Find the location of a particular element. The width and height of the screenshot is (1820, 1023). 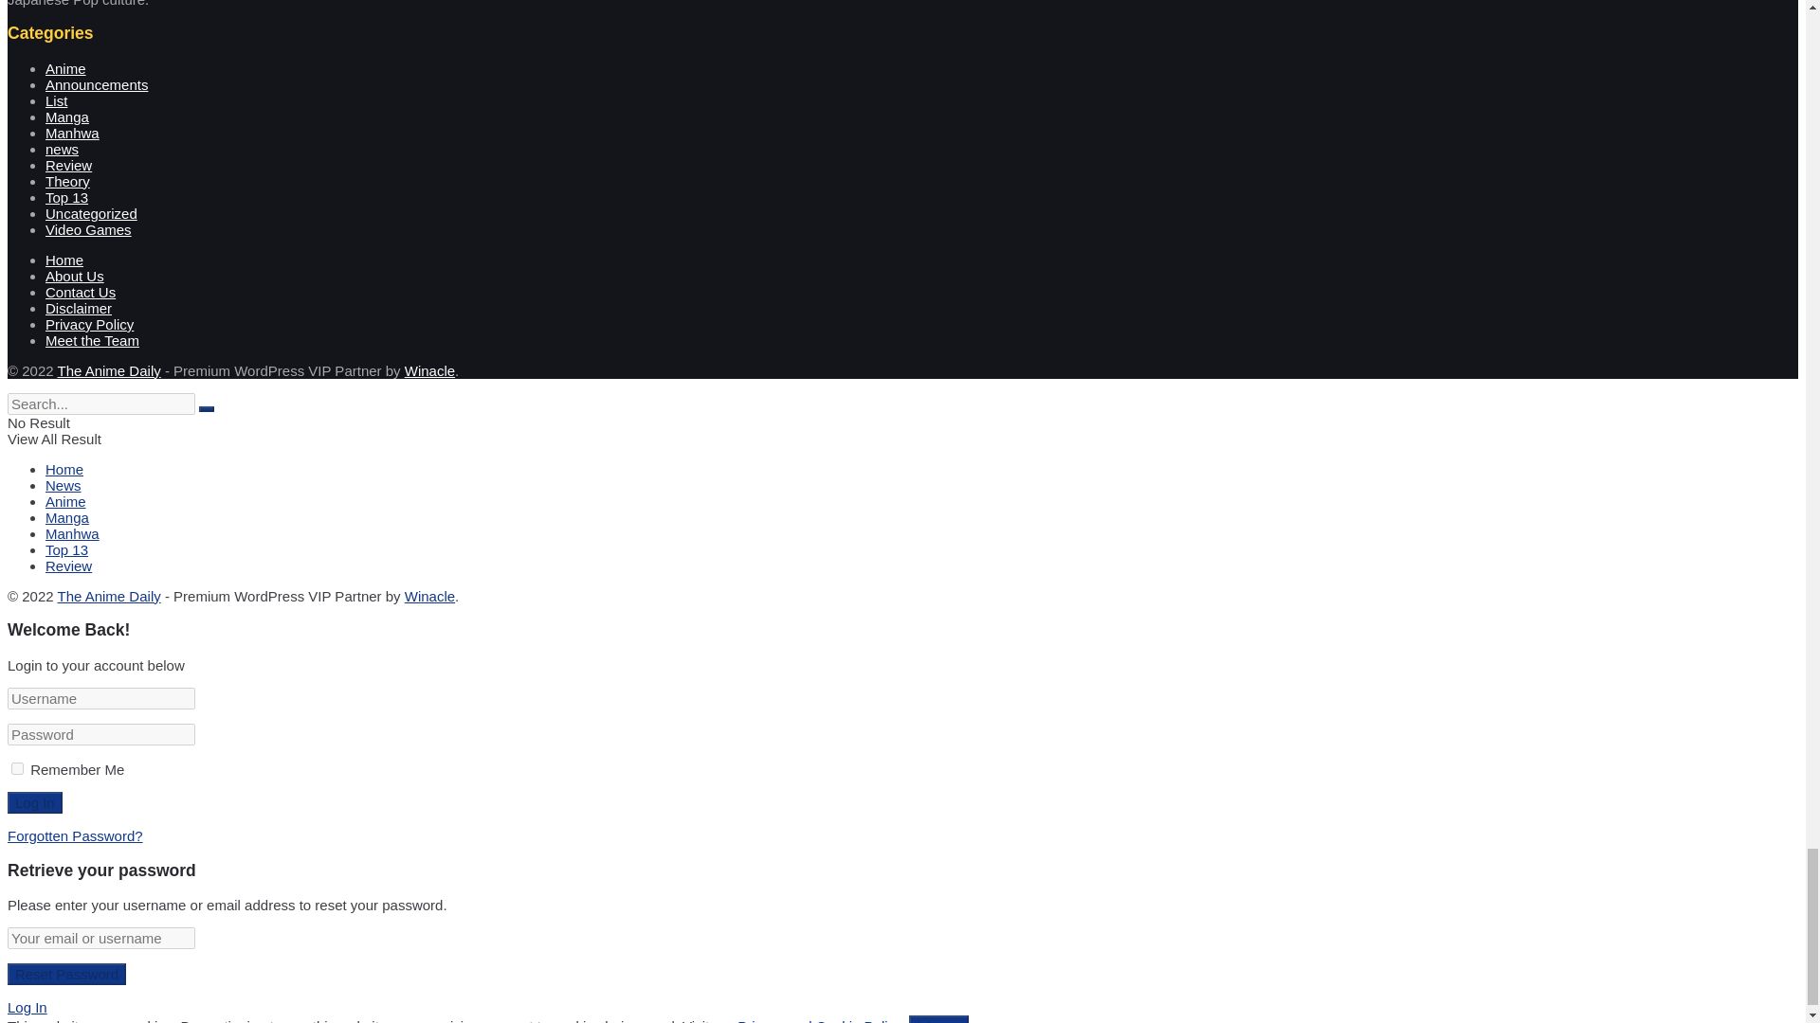

Reset Password is located at coordinates (66, 974).